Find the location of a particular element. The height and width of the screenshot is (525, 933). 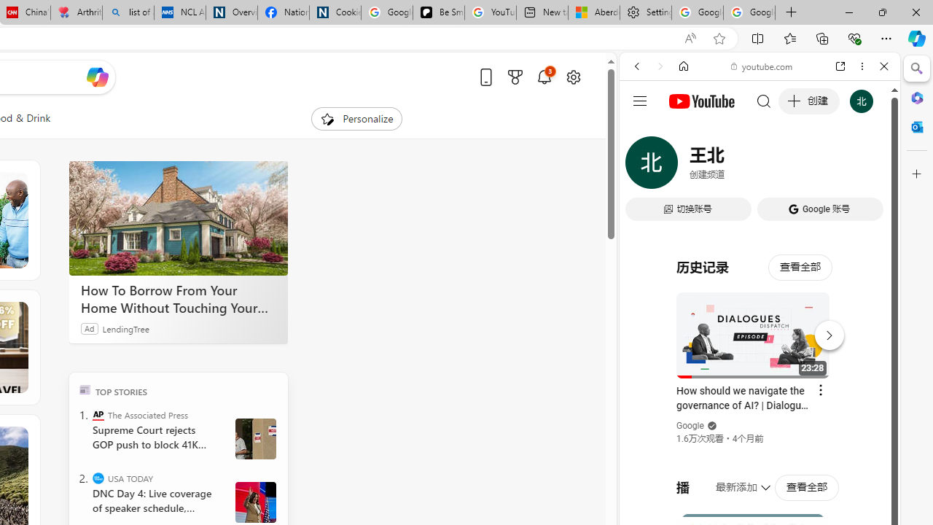

list of asthma inhalers uk - Search is located at coordinates (128, 13).